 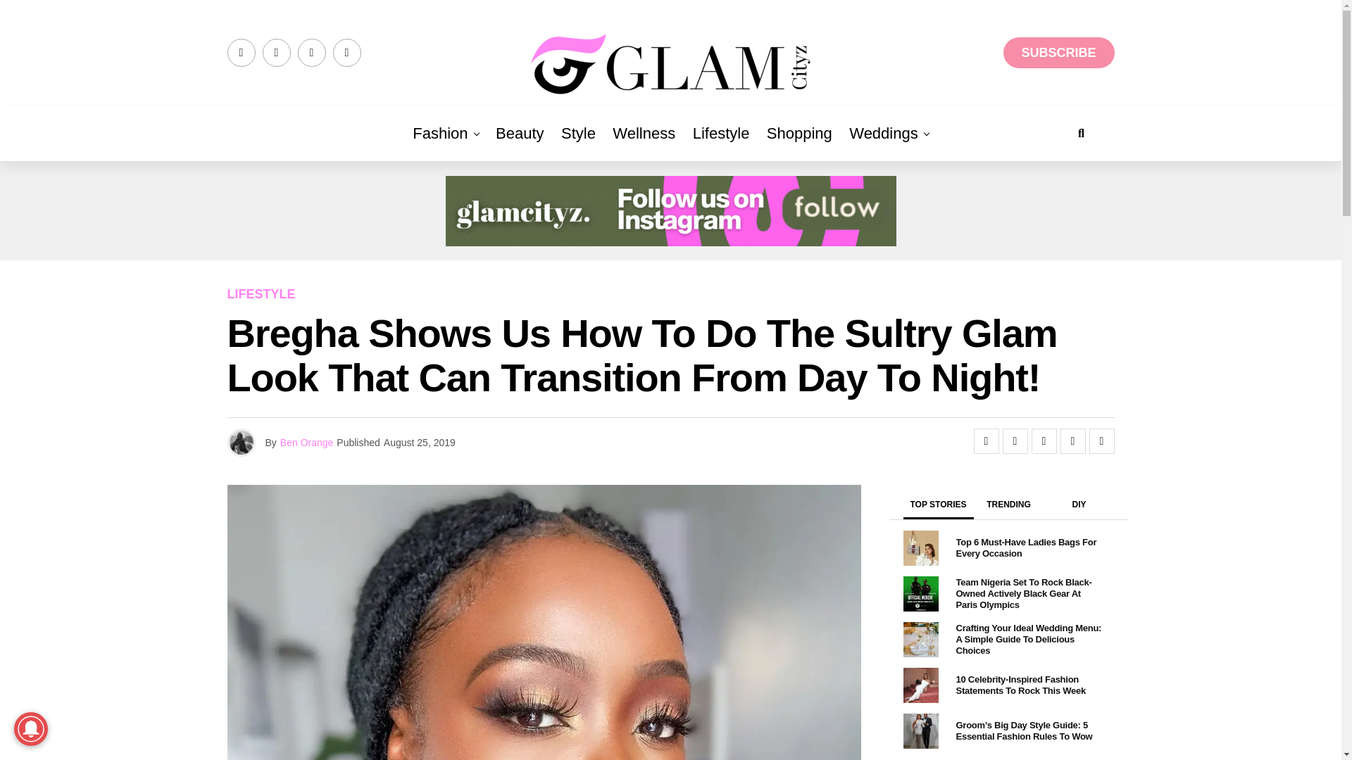 I want to click on Posts by Ben Orange, so click(x=307, y=443).